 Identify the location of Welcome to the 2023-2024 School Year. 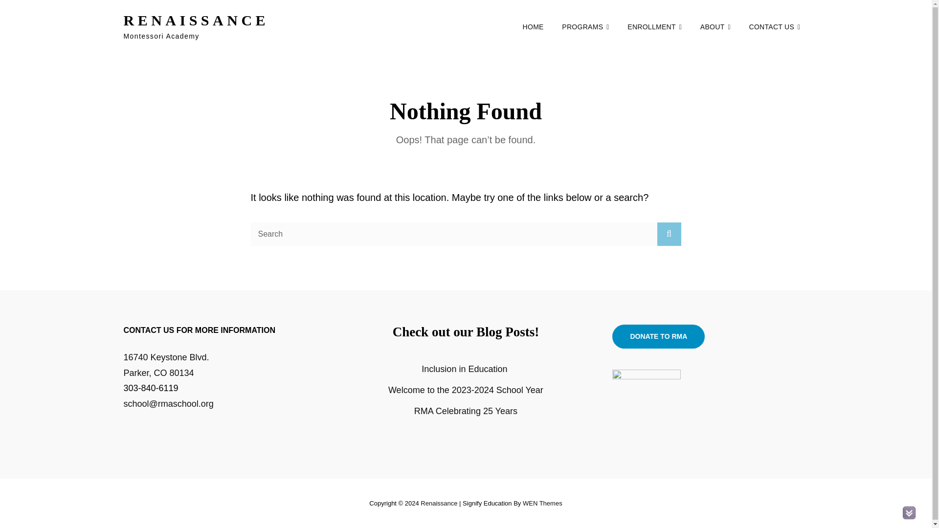
(466, 390).